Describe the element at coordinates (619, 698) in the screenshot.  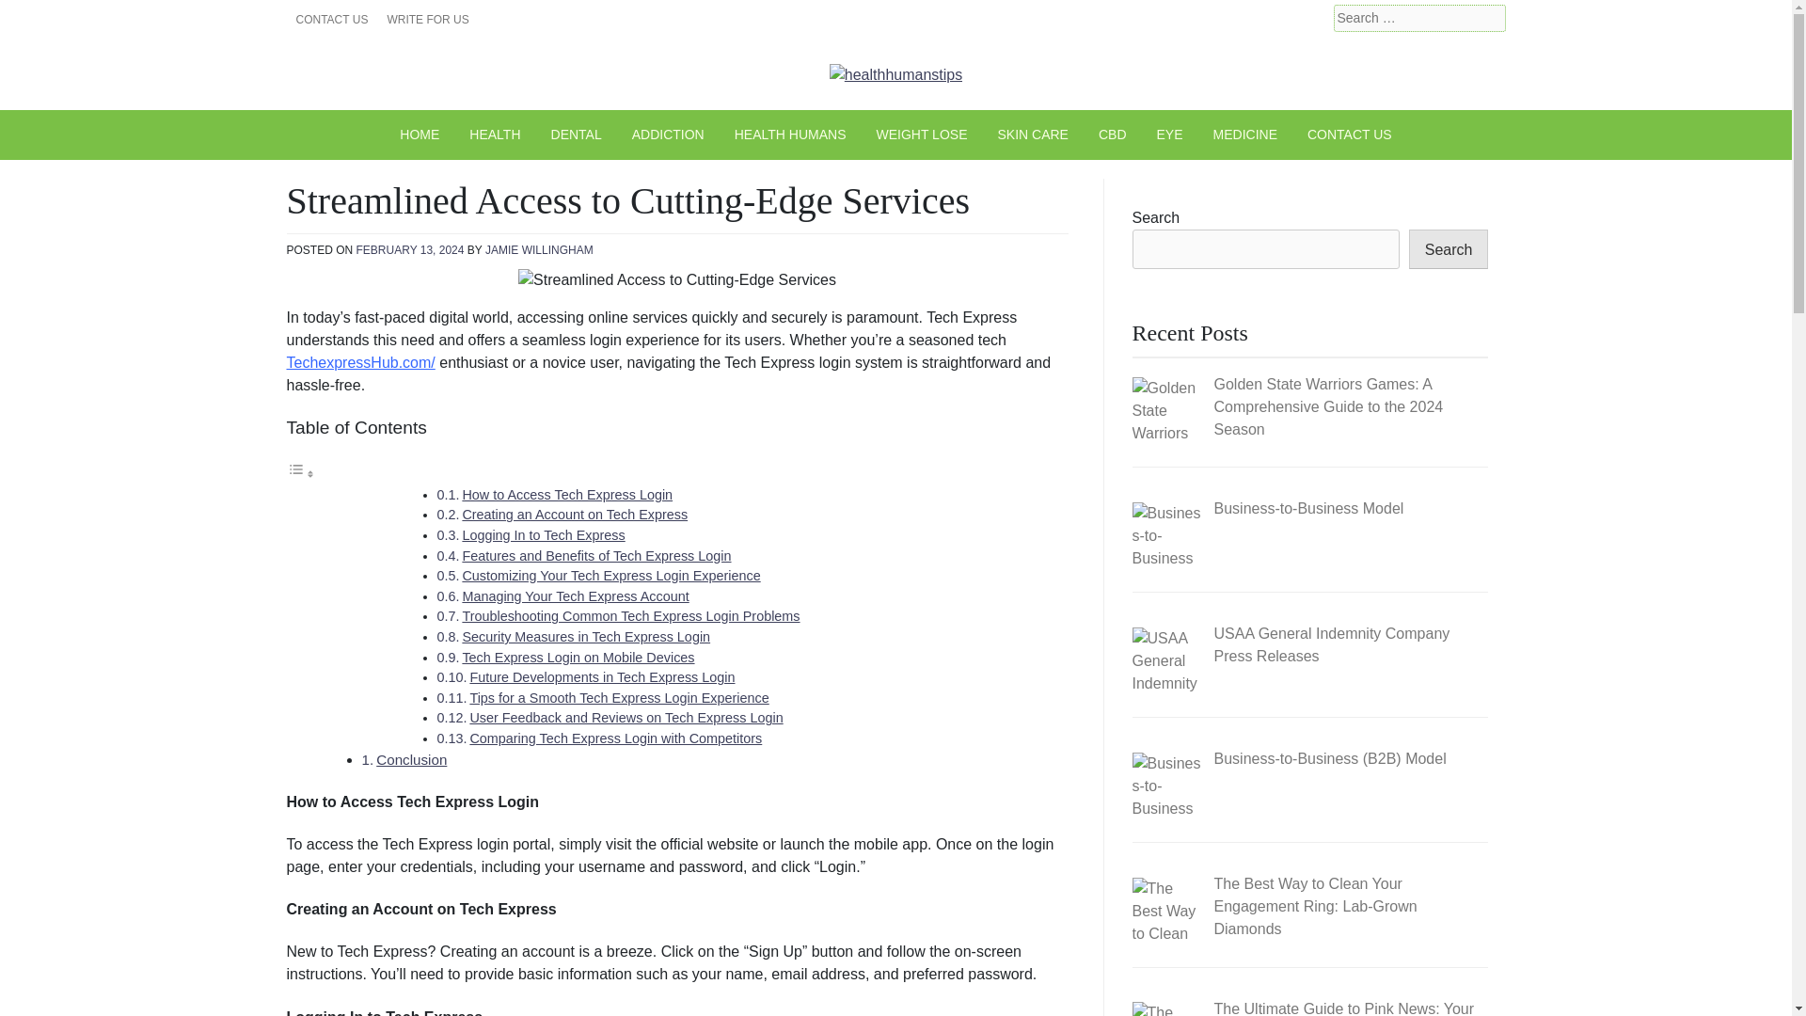
I see `Tips for a Smooth Tech Express Login Experience` at that location.